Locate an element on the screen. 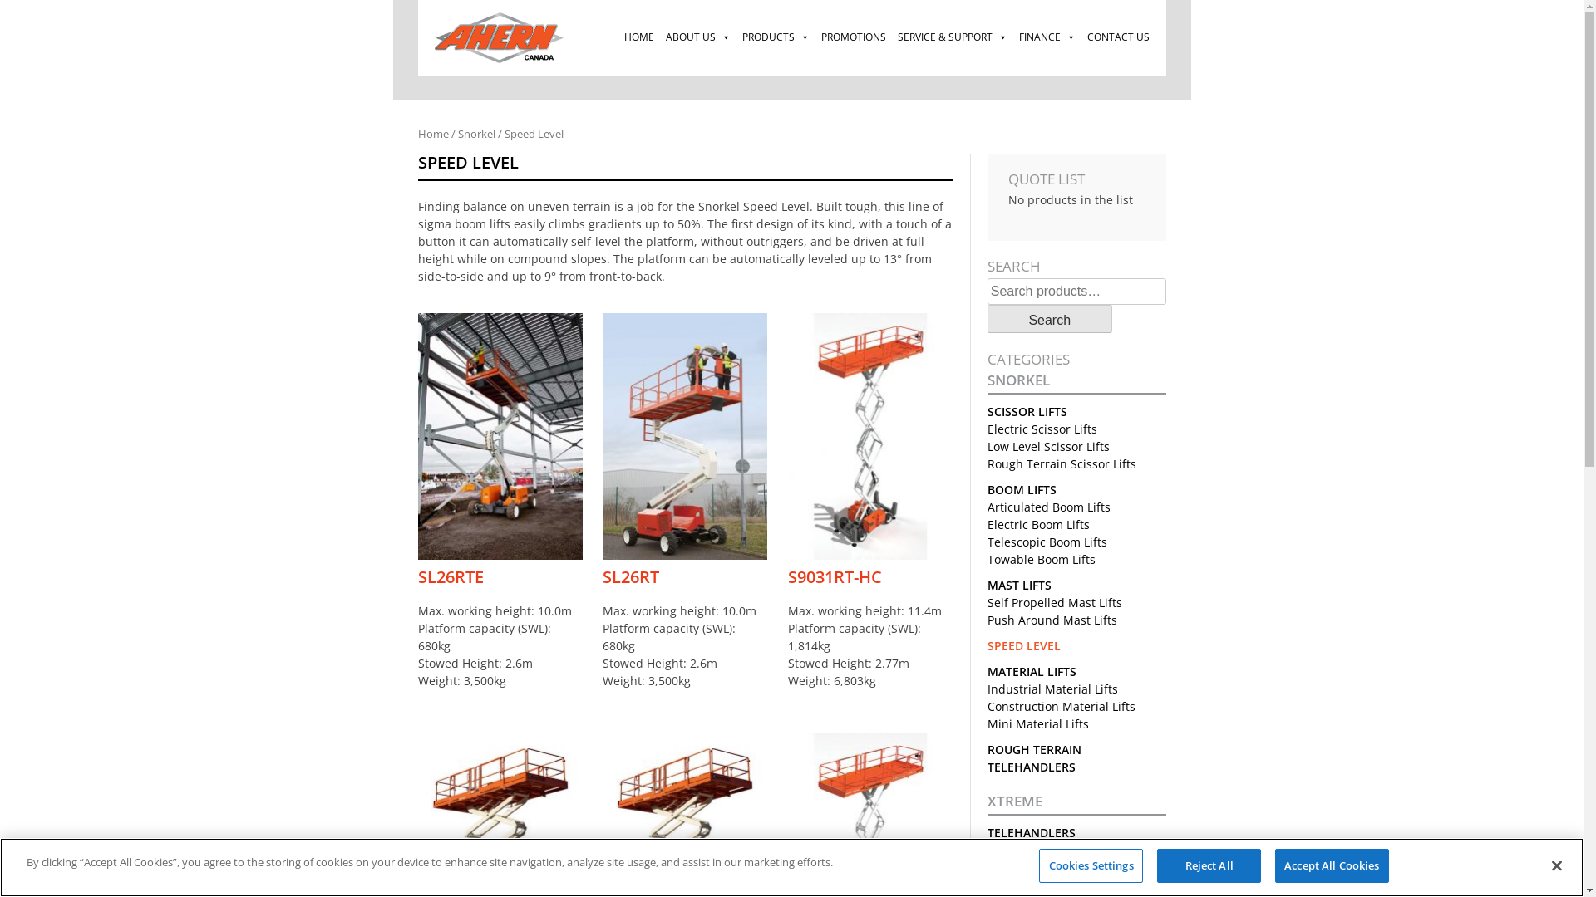 The height and width of the screenshot is (897, 1596). PROMOTIONS is located at coordinates (853, 37).